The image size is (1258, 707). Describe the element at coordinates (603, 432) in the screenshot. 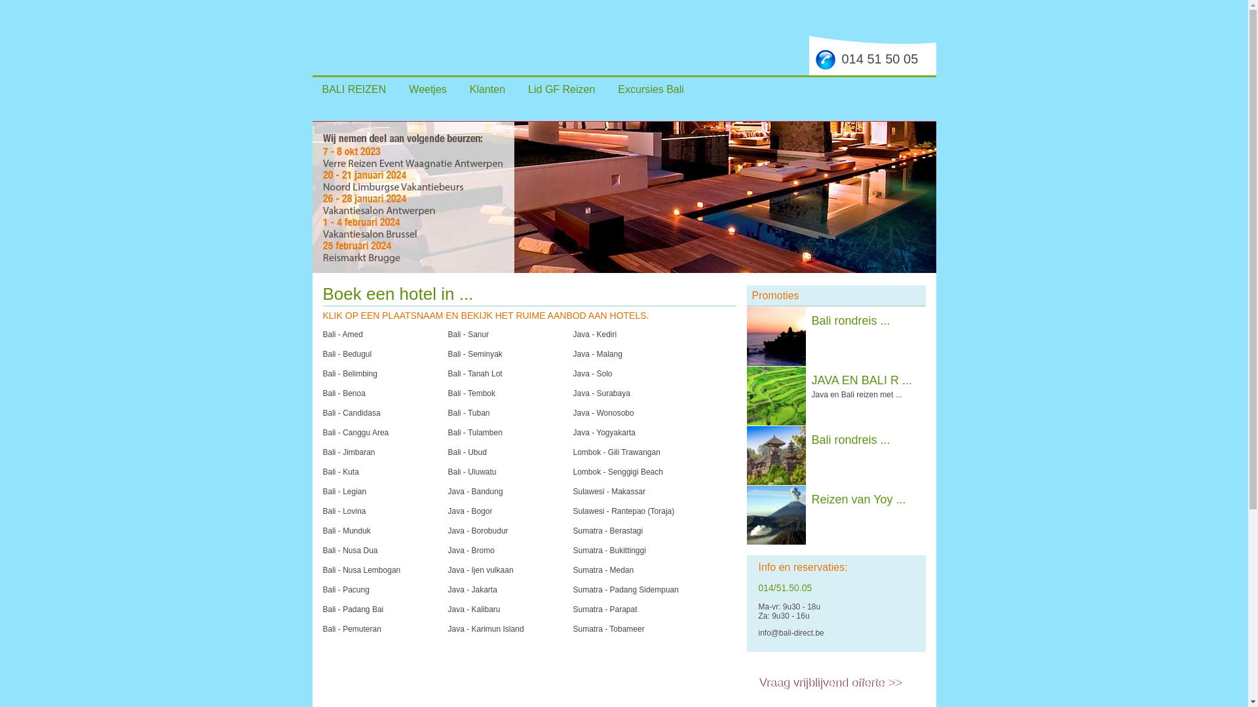

I see `Java - Yogyakarta` at that location.